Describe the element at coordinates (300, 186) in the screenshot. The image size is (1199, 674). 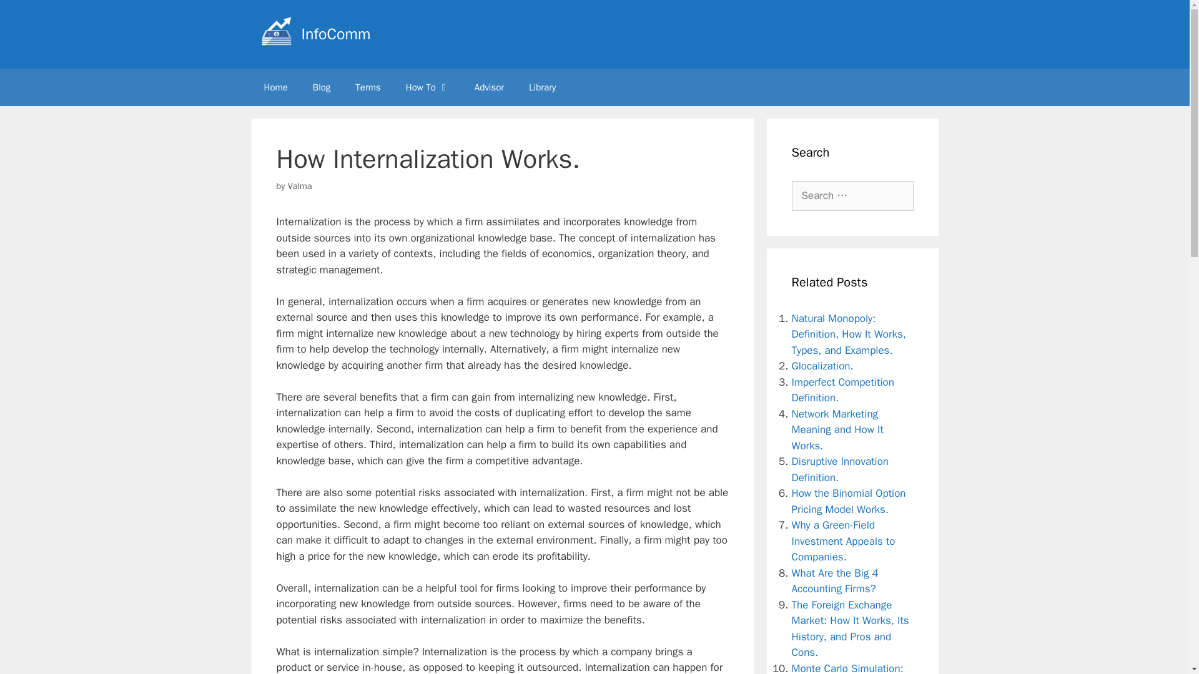
I see `View all posts by Valma` at that location.